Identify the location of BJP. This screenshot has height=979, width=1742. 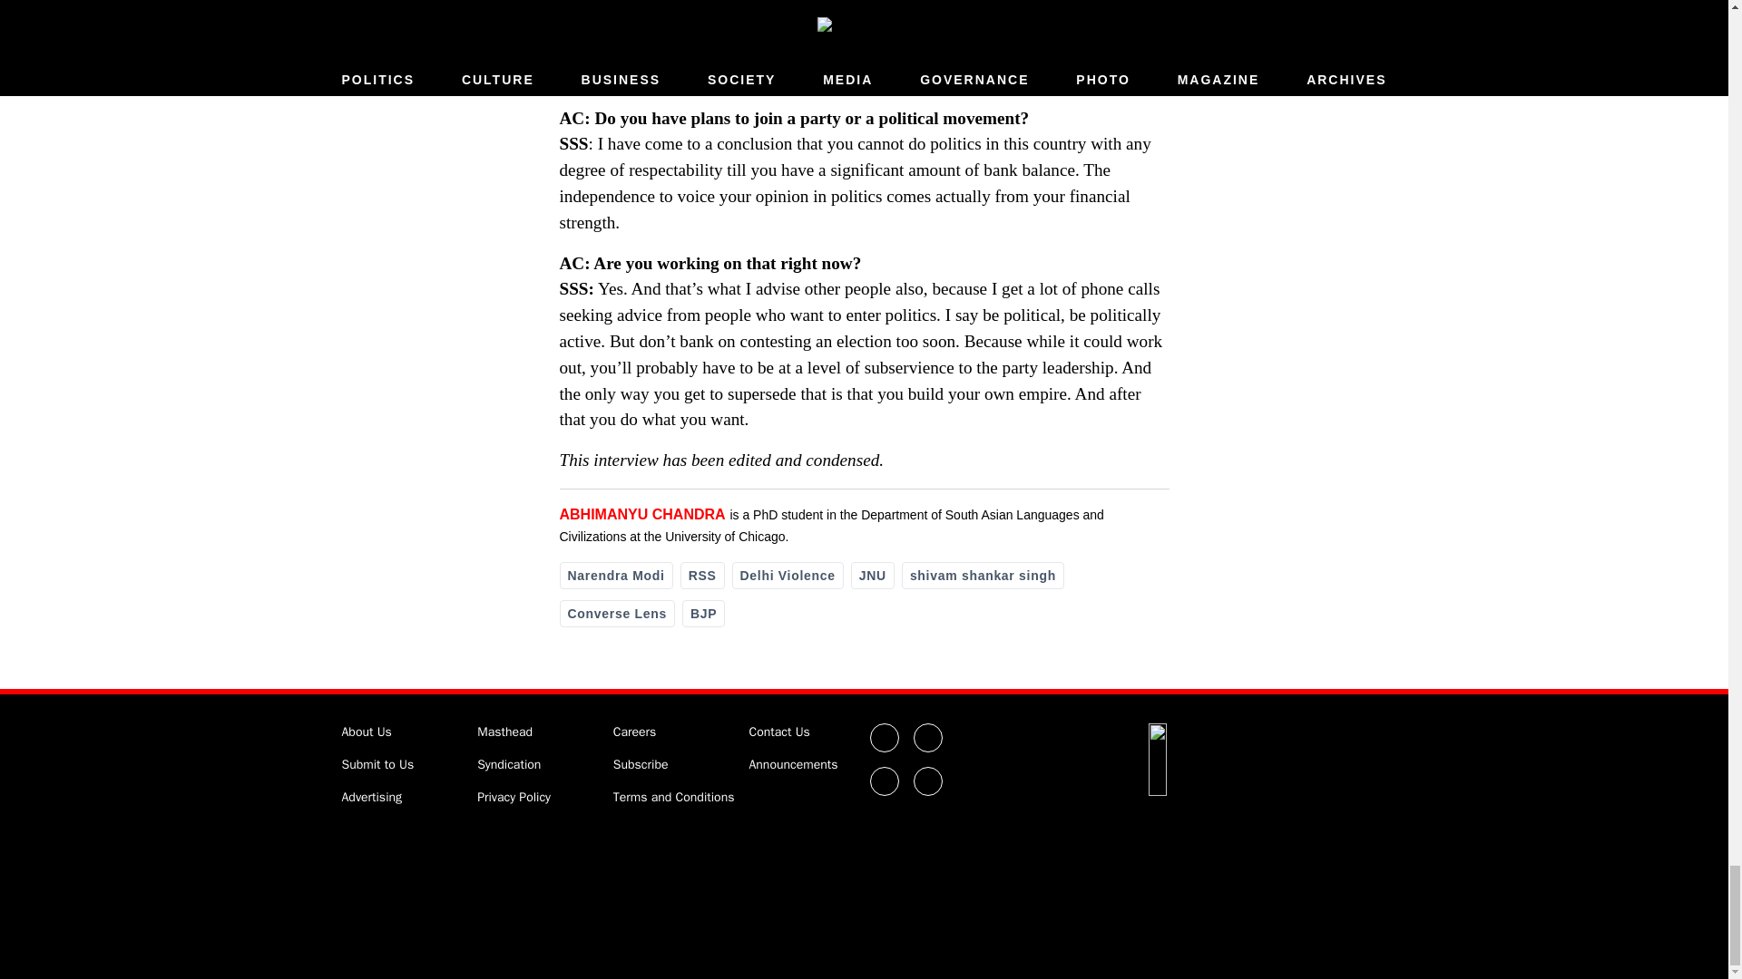
(703, 614).